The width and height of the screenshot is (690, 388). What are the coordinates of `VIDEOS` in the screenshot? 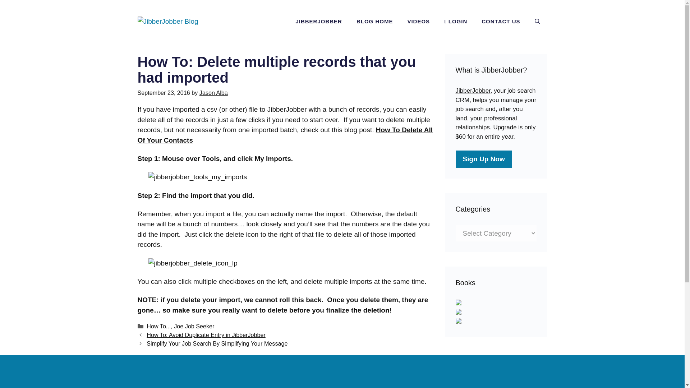 It's located at (418, 22).